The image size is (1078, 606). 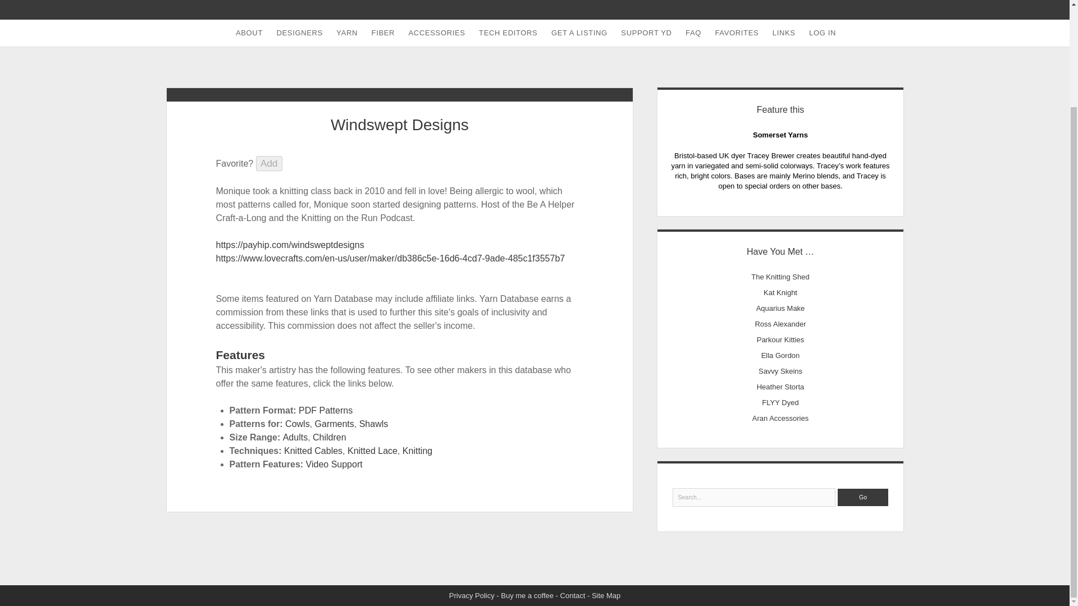 I want to click on ACCESSORIES, so click(x=437, y=33).